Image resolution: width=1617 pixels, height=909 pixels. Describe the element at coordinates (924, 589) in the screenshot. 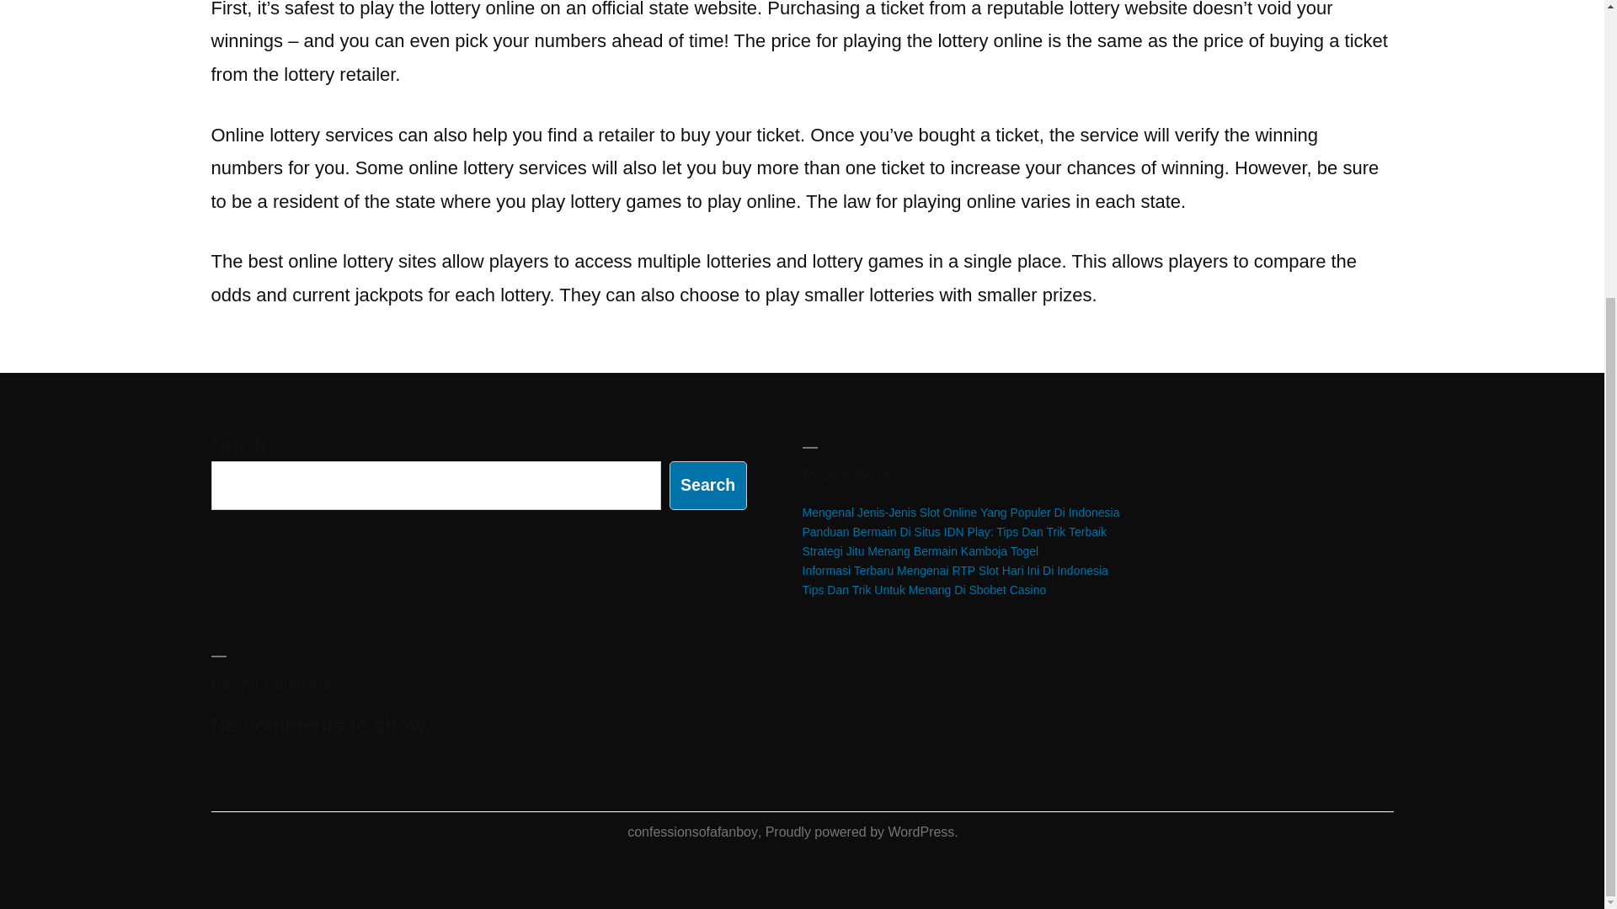

I see `Tips Dan Trik Untuk Menang Di Sbobet Casino` at that location.